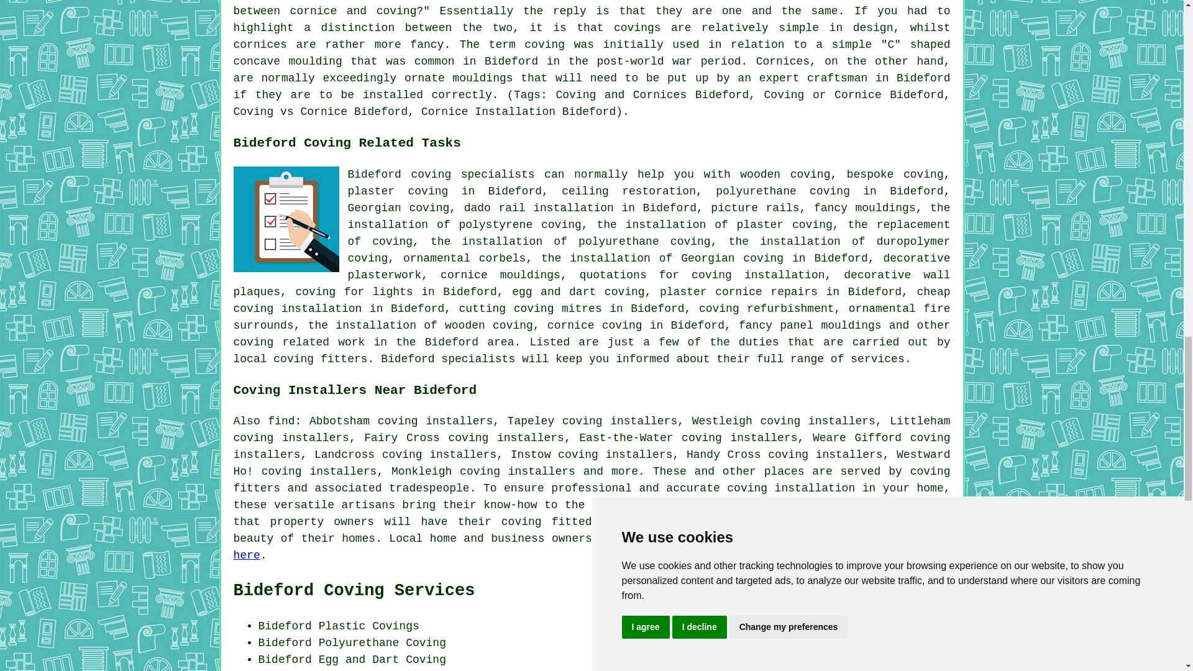 Image resolution: width=1193 pixels, height=671 pixels. What do you see at coordinates (783, 191) in the screenshot?
I see `polyurethane coving` at bounding box center [783, 191].